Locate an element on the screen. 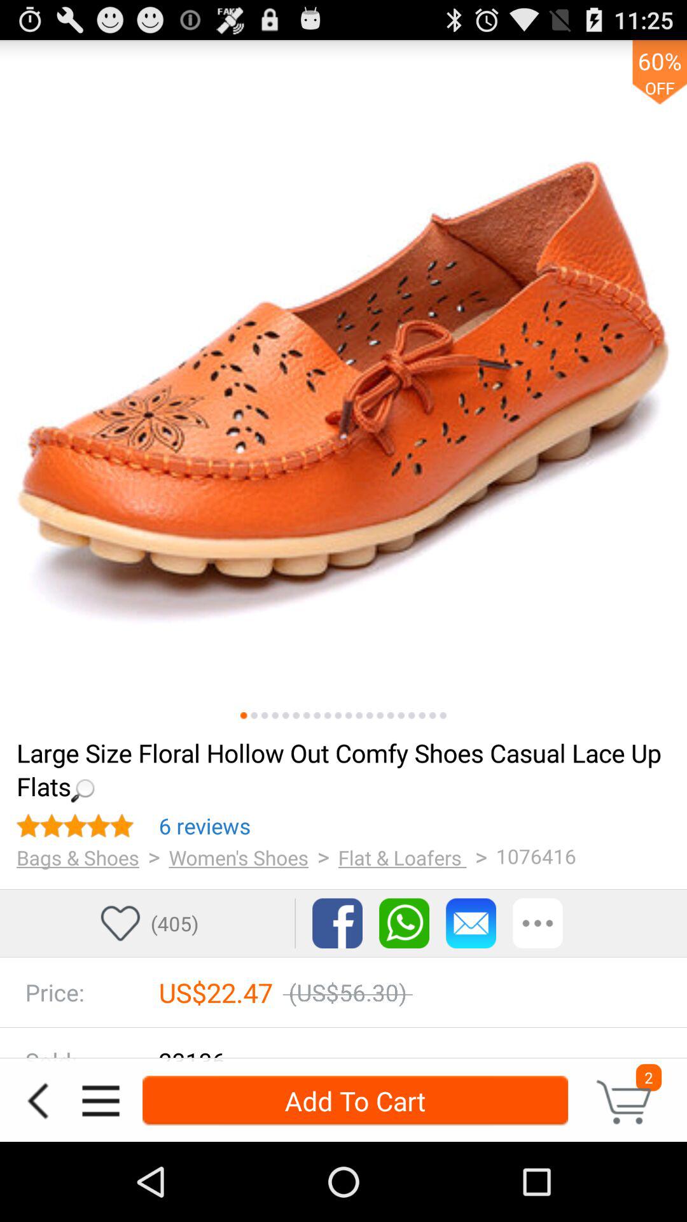 The image size is (687, 1222). choose the app next to > item is located at coordinates (239, 857).